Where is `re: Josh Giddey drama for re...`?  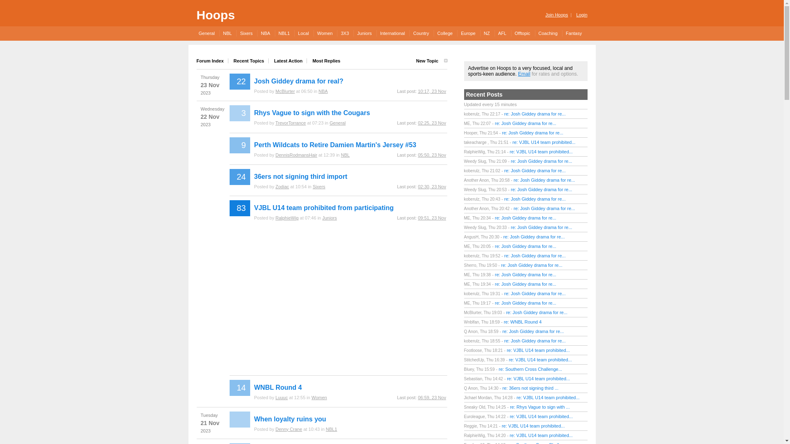
re: Josh Giddey drama for re... is located at coordinates (535, 171).